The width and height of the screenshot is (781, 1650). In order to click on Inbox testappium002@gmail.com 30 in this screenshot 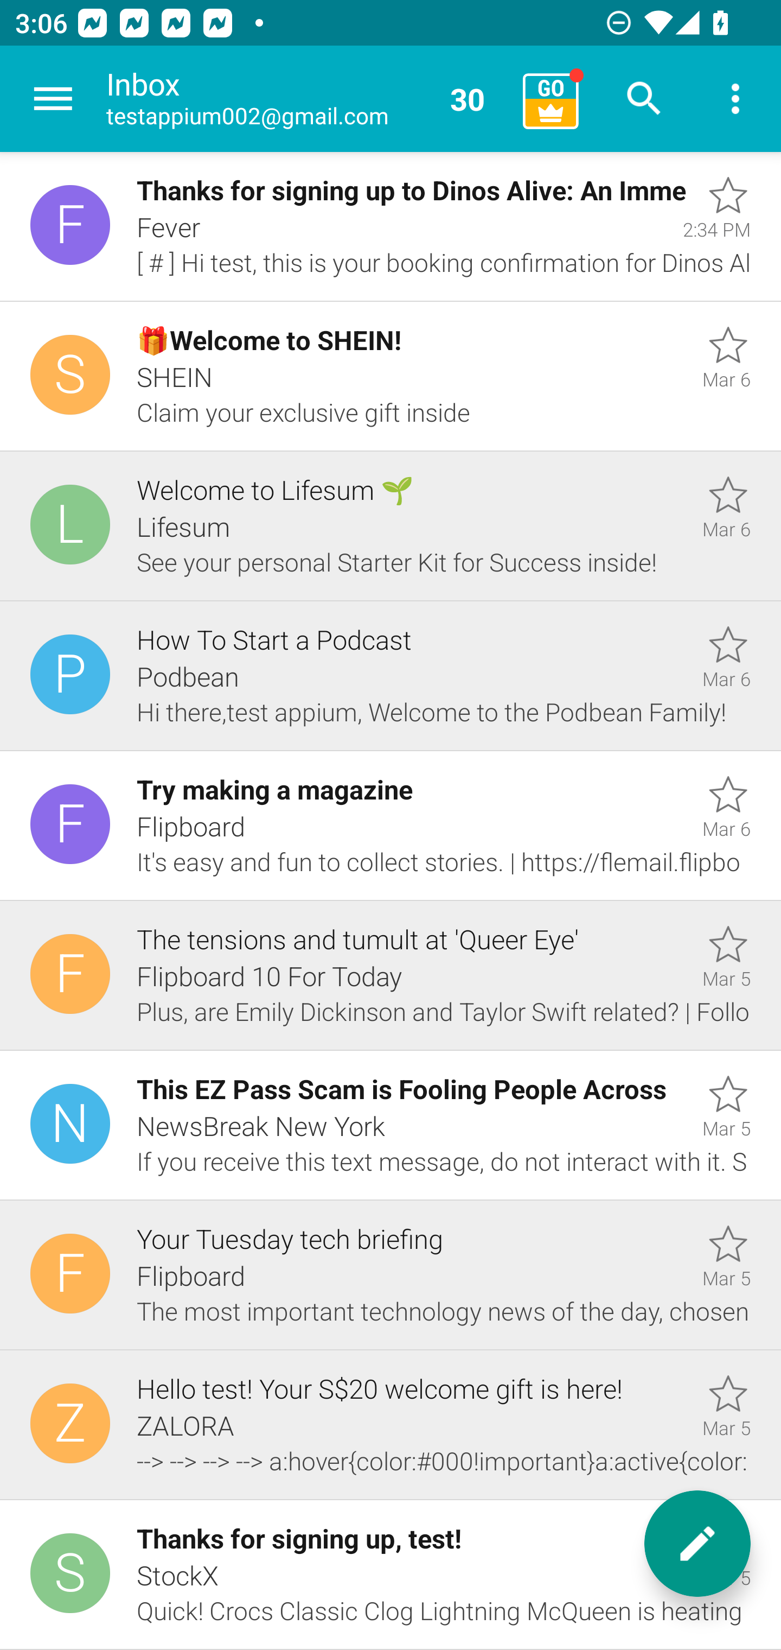, I will do `click(307, 99)`.